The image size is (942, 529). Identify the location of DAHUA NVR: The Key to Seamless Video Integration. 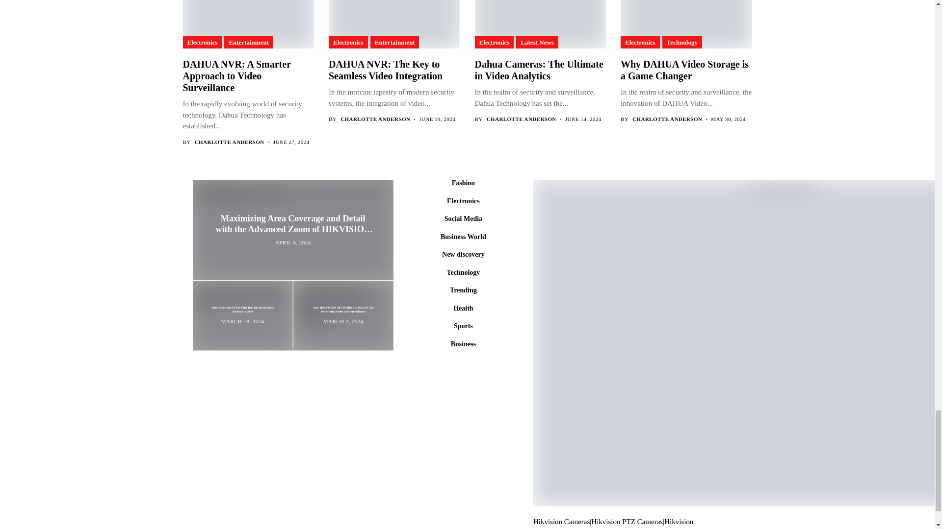
(393, 24).